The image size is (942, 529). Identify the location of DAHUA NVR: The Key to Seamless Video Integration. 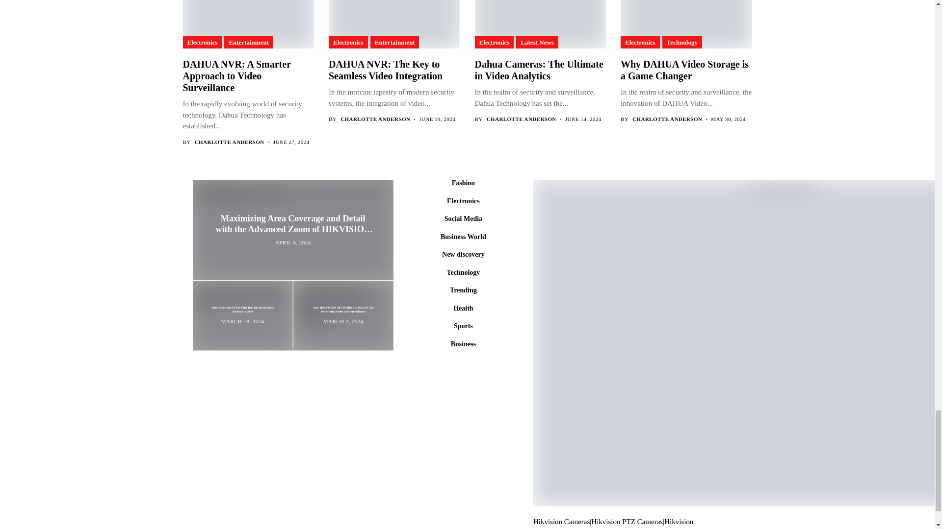
(393, 24).